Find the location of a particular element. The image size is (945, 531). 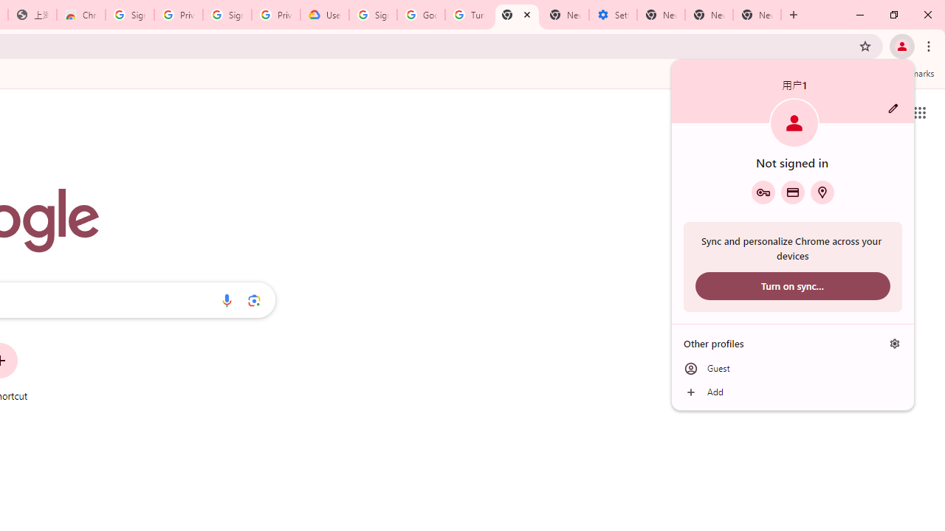

Guest is located at coordinates (793, 369).